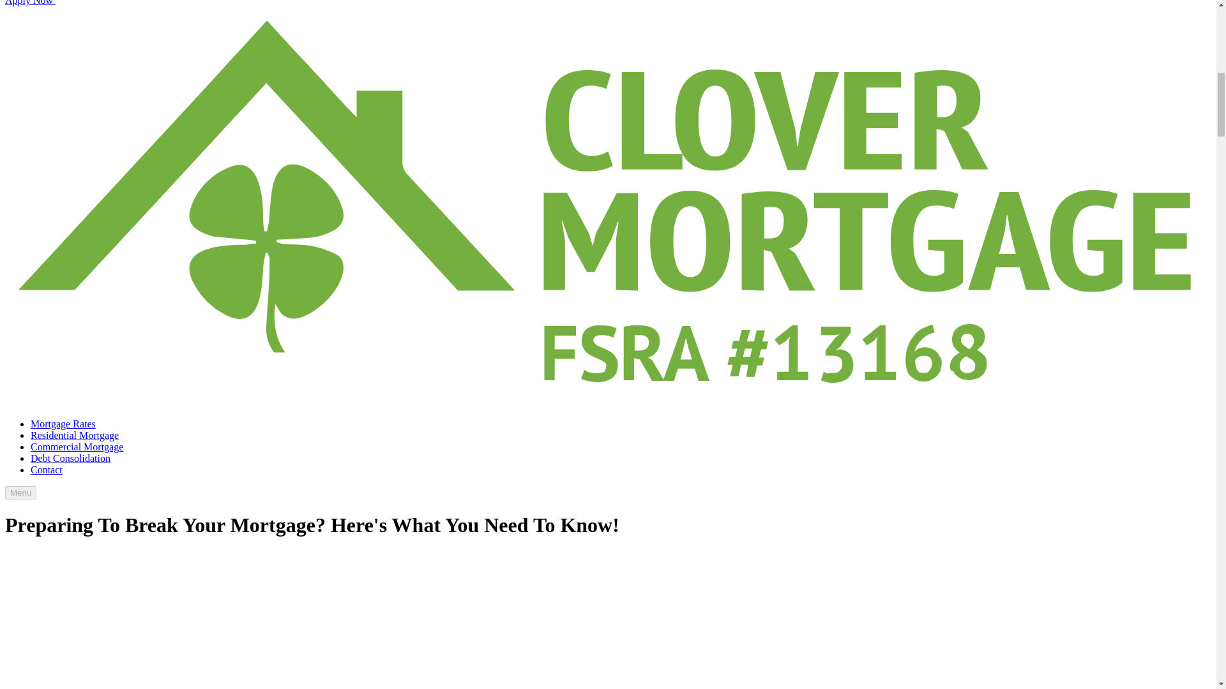 Image resolution: width=1226 pixels, height=689 pixels. What do you see at coordinates (63, 424) in the screenshot?
I see `Mortgage Rates` at bounding box center [63, 424].